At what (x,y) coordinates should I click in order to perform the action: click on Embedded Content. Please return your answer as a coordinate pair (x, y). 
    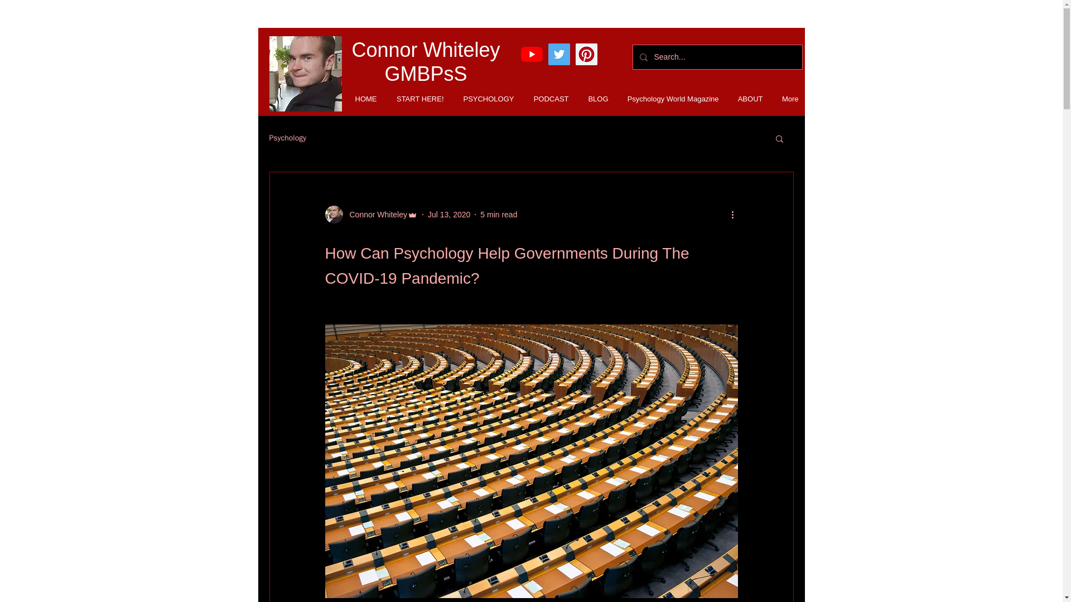
    Looking at the image, I should click on (665, 51).